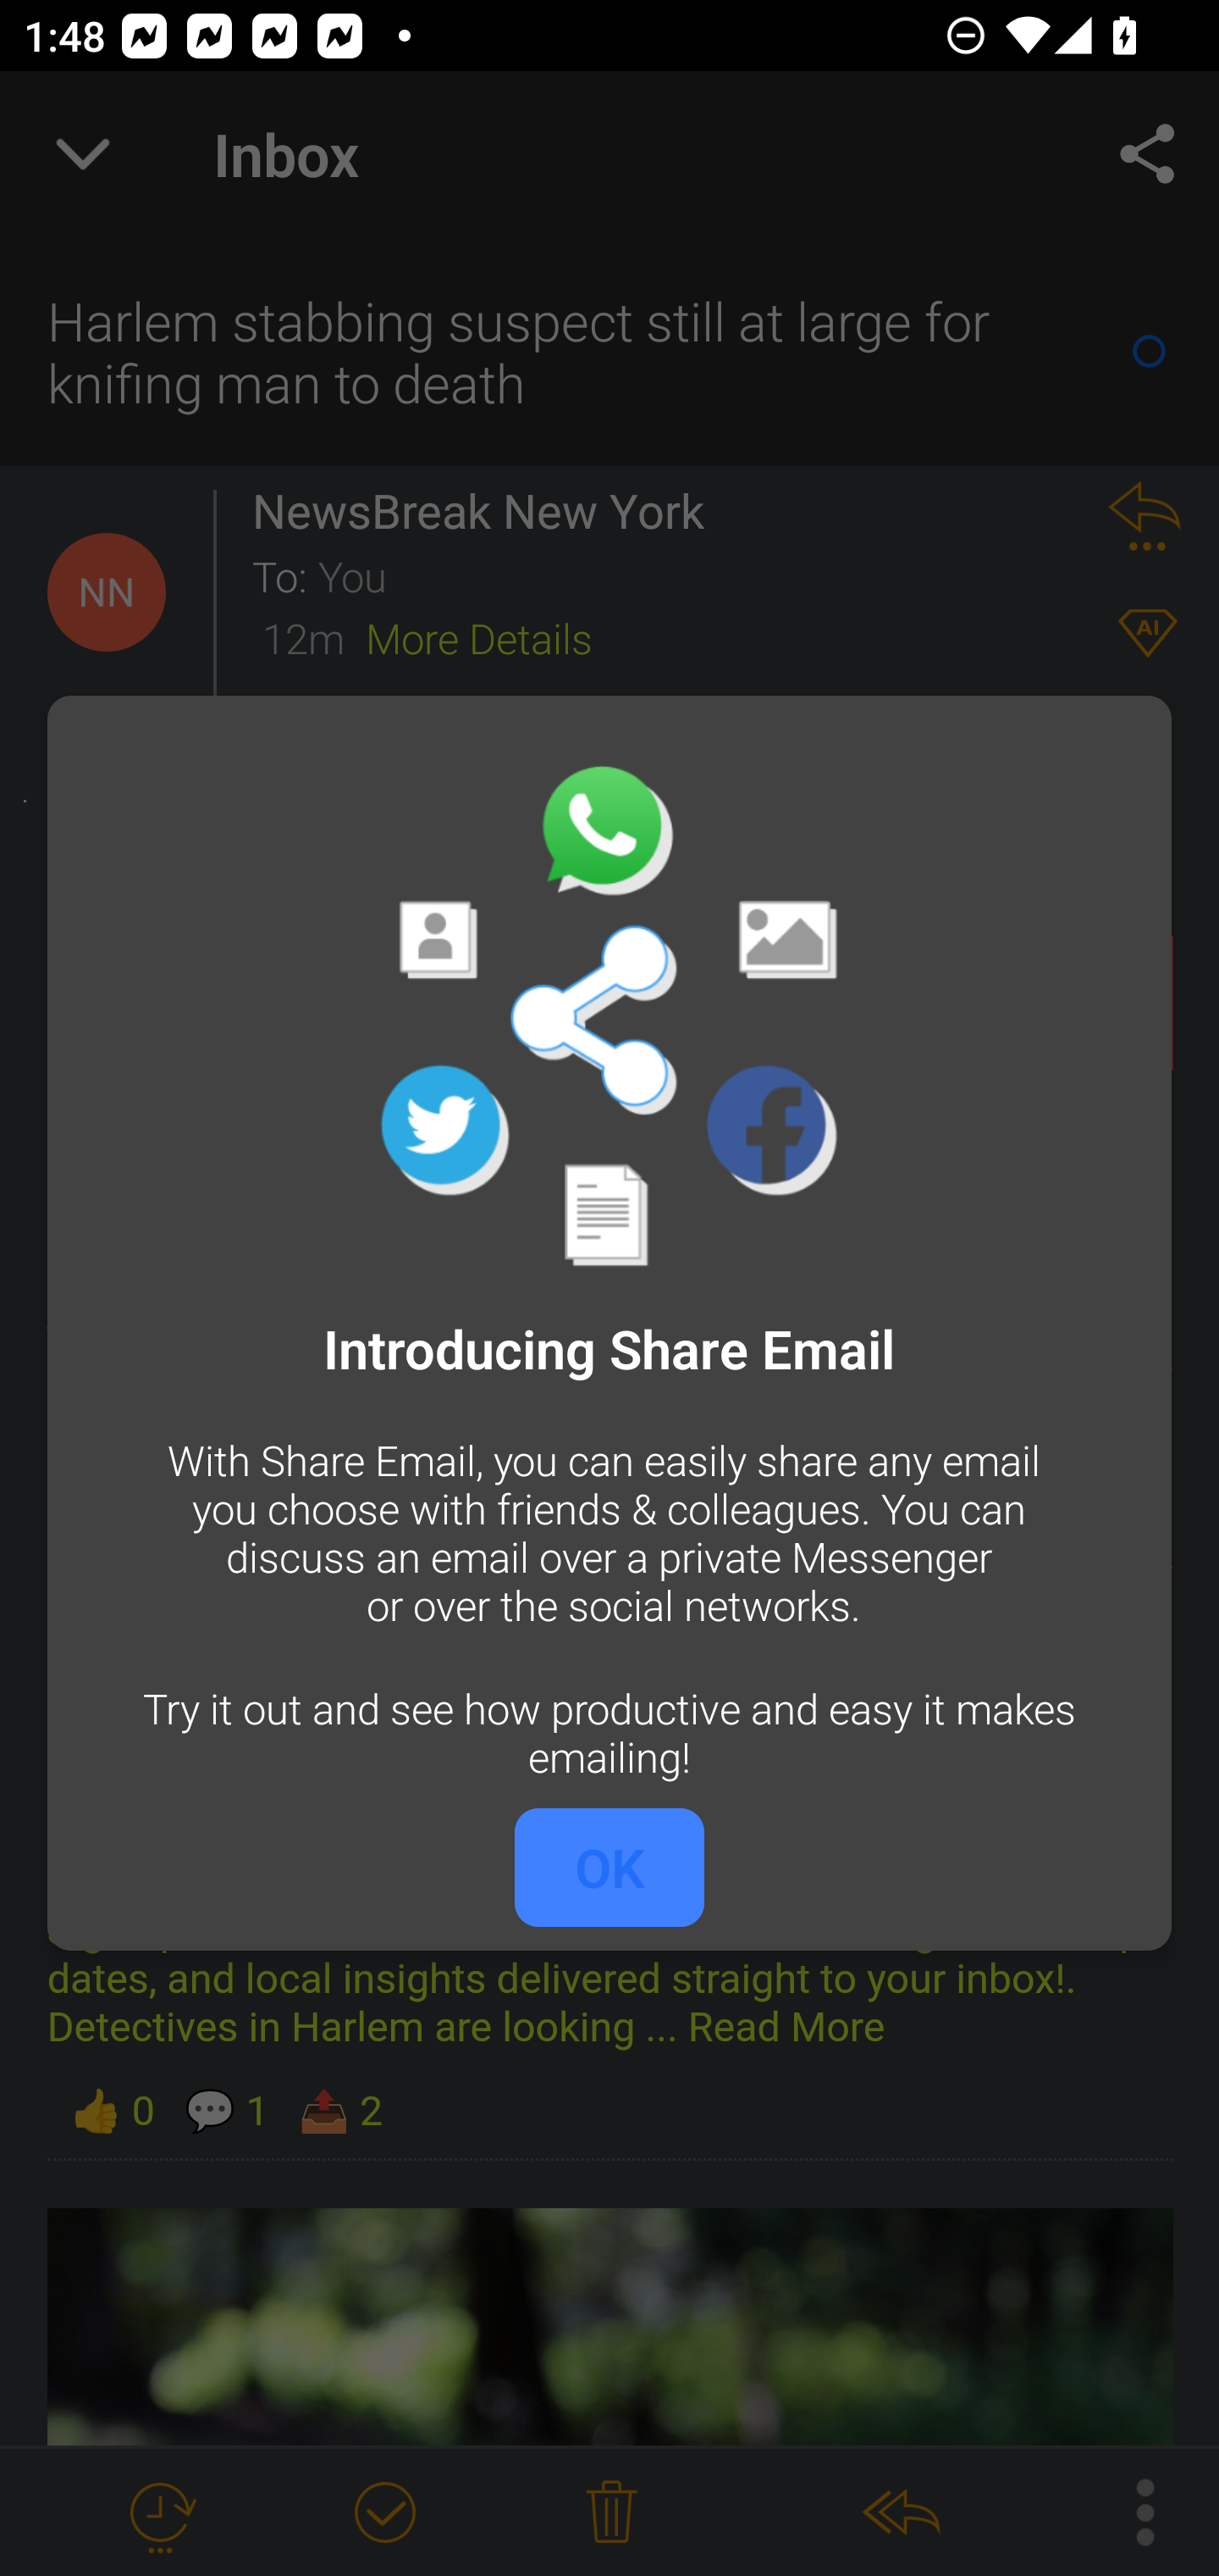 This screenshot has width=1219, height=2576. I want to click on OK, so click(609, 1868).